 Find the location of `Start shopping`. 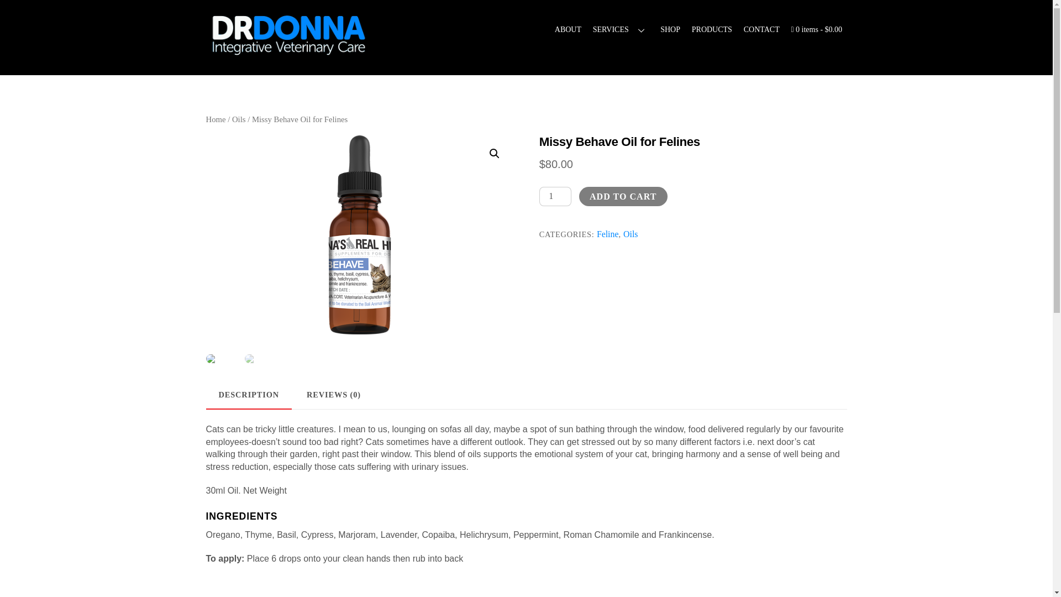

Start shopping is located at coordinates (816, 29).